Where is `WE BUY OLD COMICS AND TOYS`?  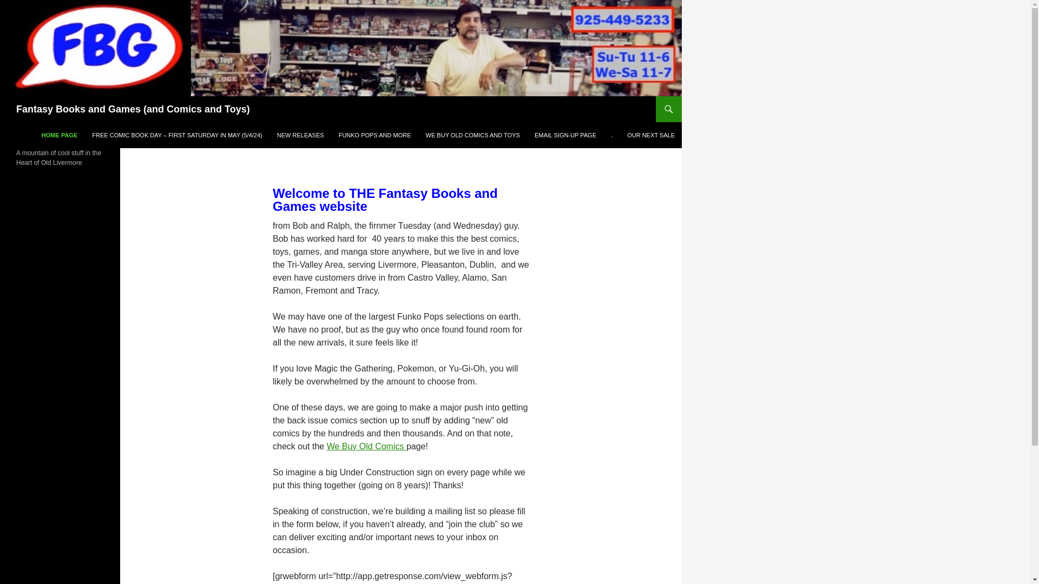 WE BUY OLD COMICS AND TOYS is located at coordinates (473, 135).